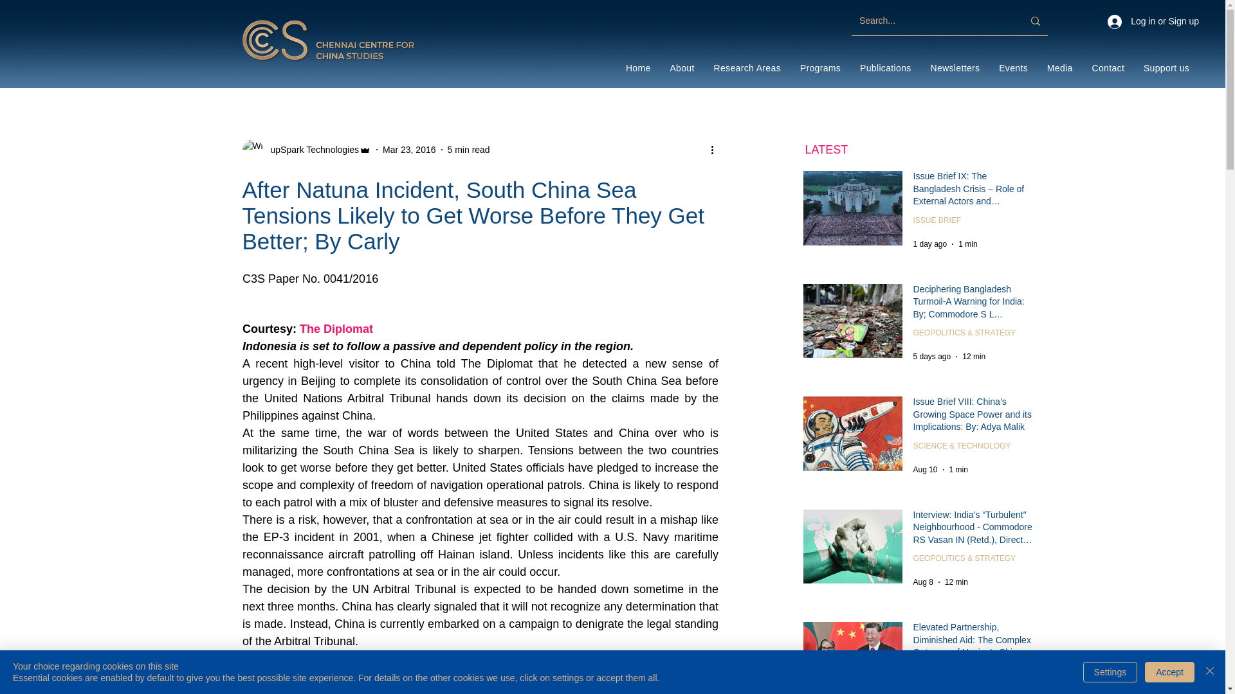  I want to click on Aug 10, so click(925, 469).